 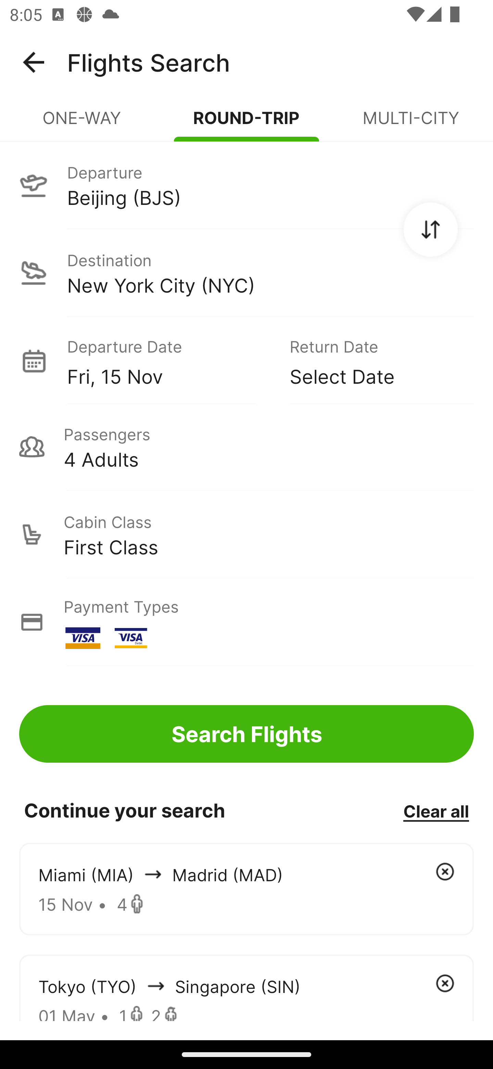 I want to click on Search Flights, so click(x=246, y=734).